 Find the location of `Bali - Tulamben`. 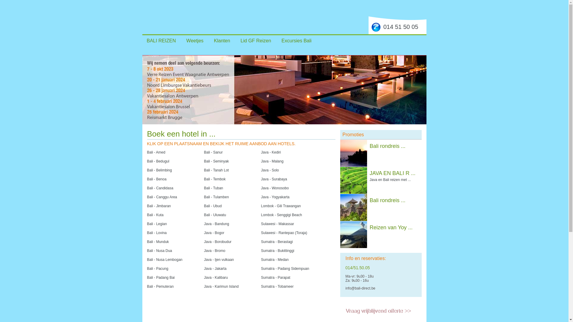

Bali - Tulamben is located at coordinates (217, 197).